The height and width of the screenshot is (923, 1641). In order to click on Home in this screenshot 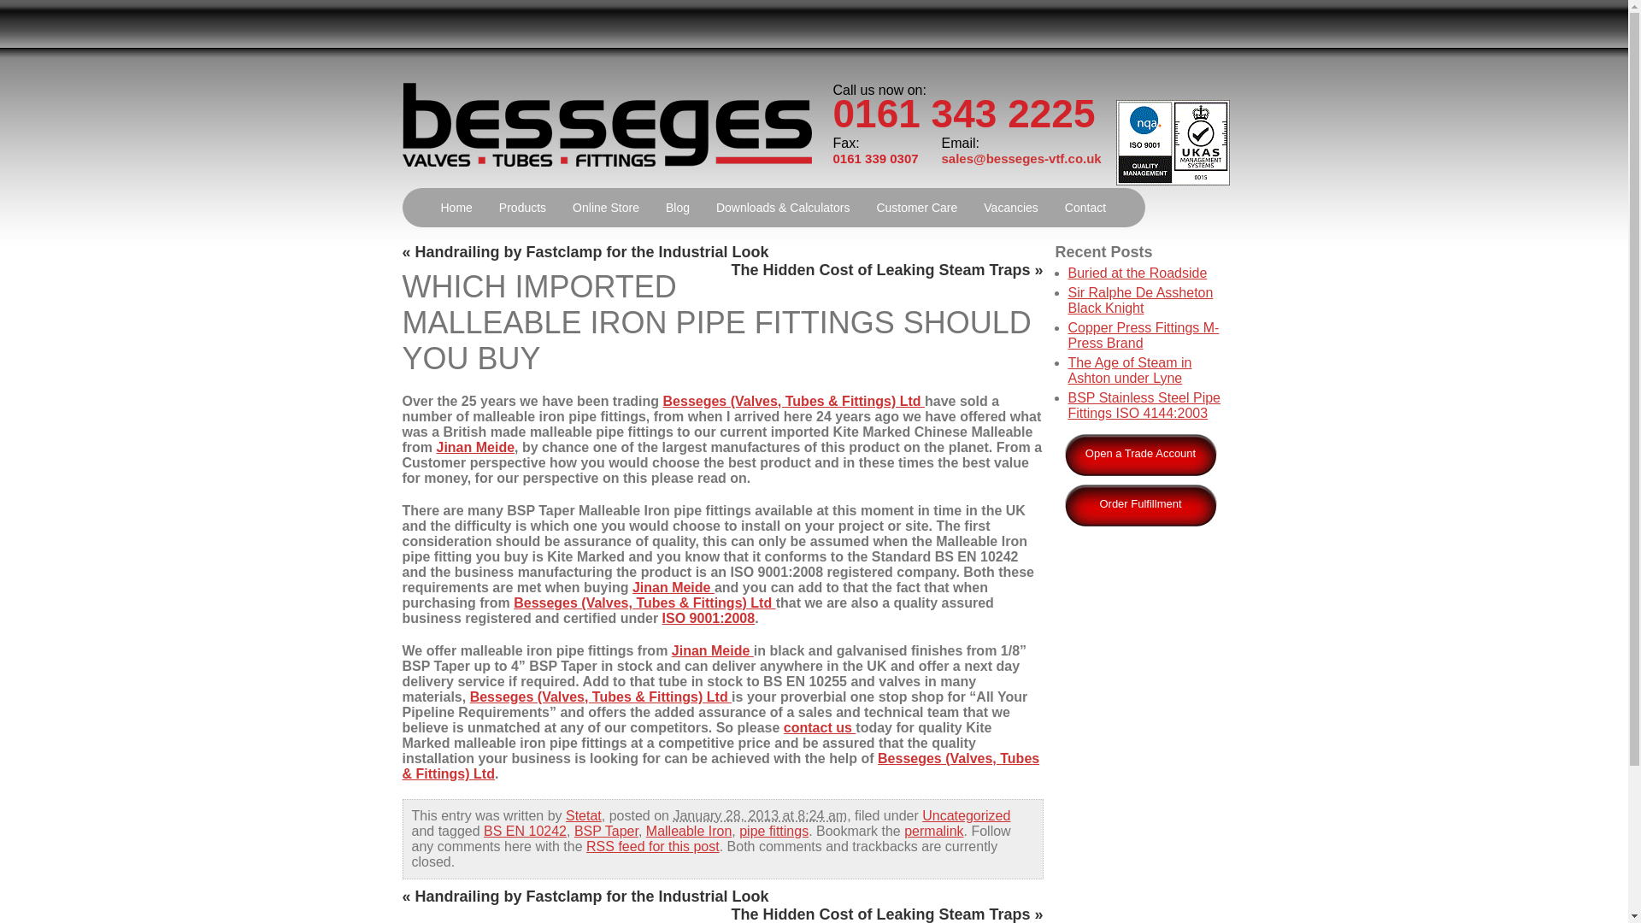, I will do `click(455, 207)`.